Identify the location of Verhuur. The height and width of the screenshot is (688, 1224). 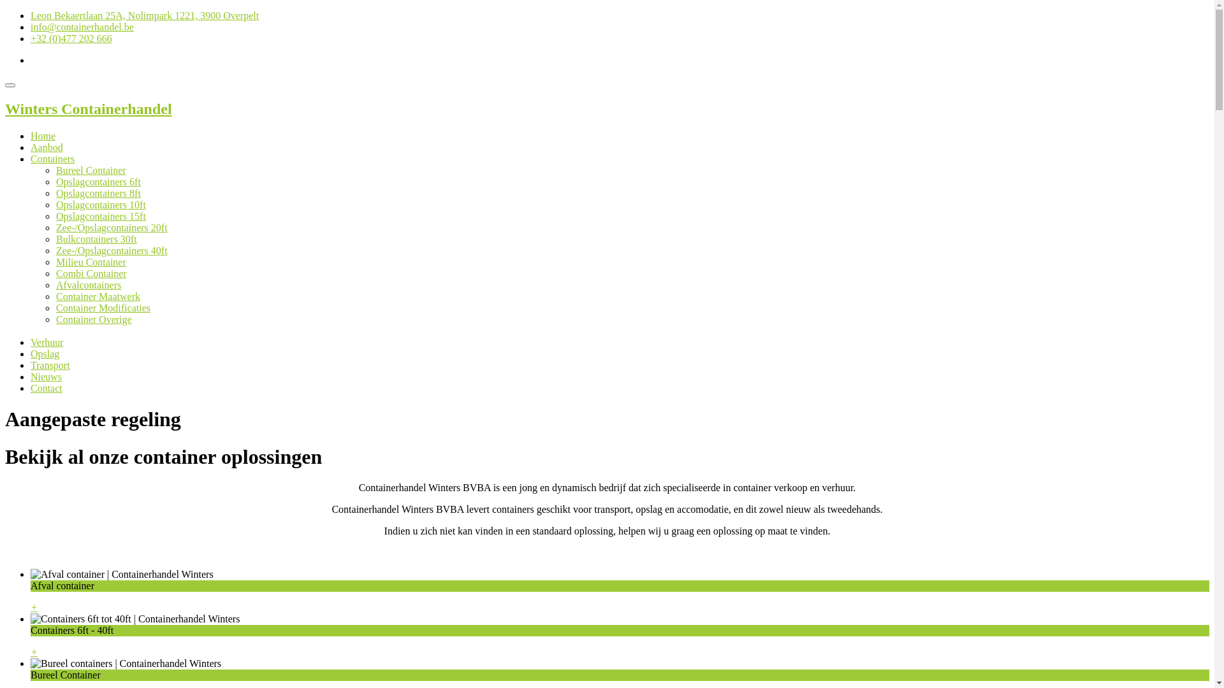
(47, 343).